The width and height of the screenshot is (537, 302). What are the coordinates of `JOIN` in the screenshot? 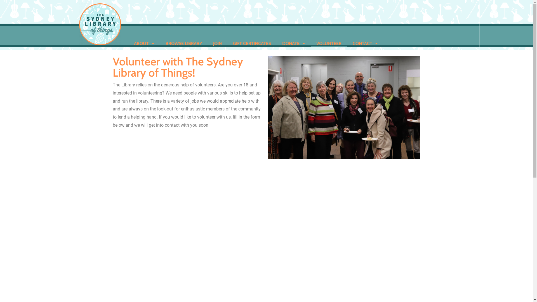 It's located at (218, 43).